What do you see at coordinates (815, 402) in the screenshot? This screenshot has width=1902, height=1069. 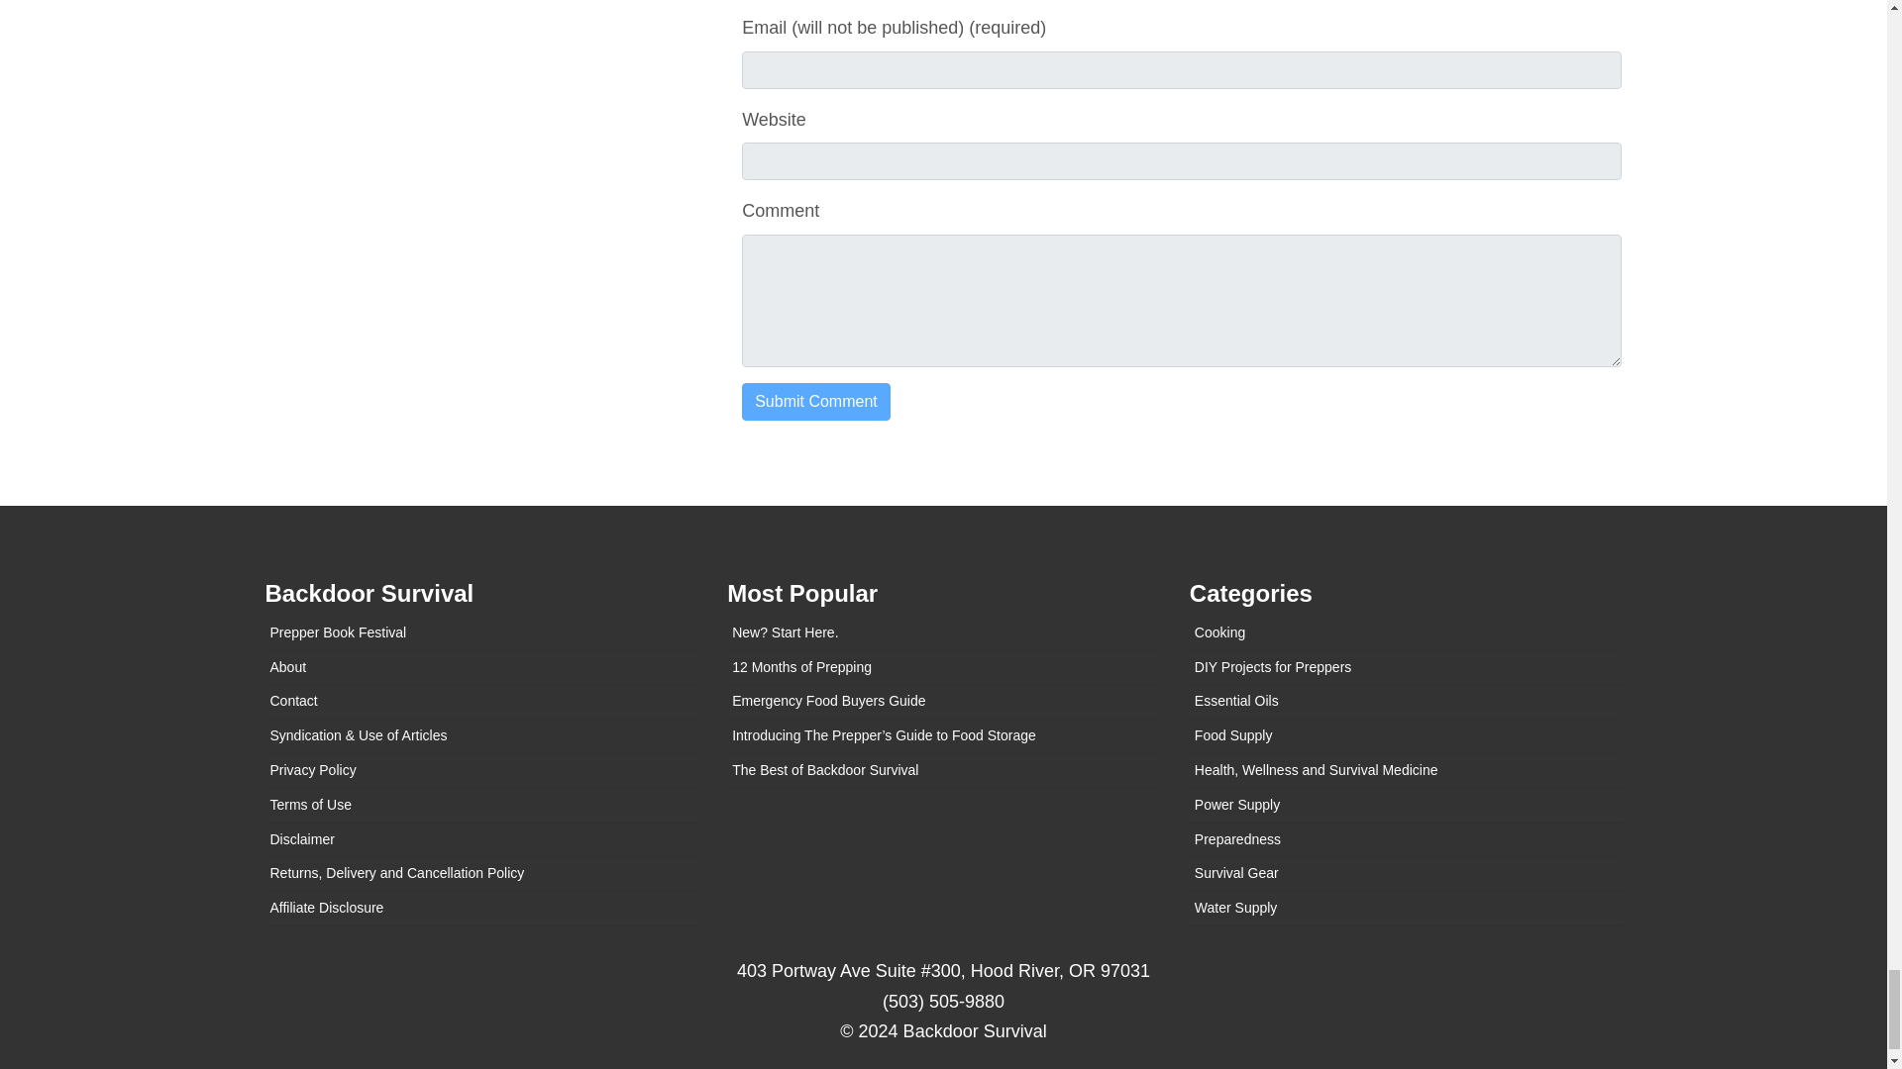 I see `Submit Comment` at bounding box center [815, 402].